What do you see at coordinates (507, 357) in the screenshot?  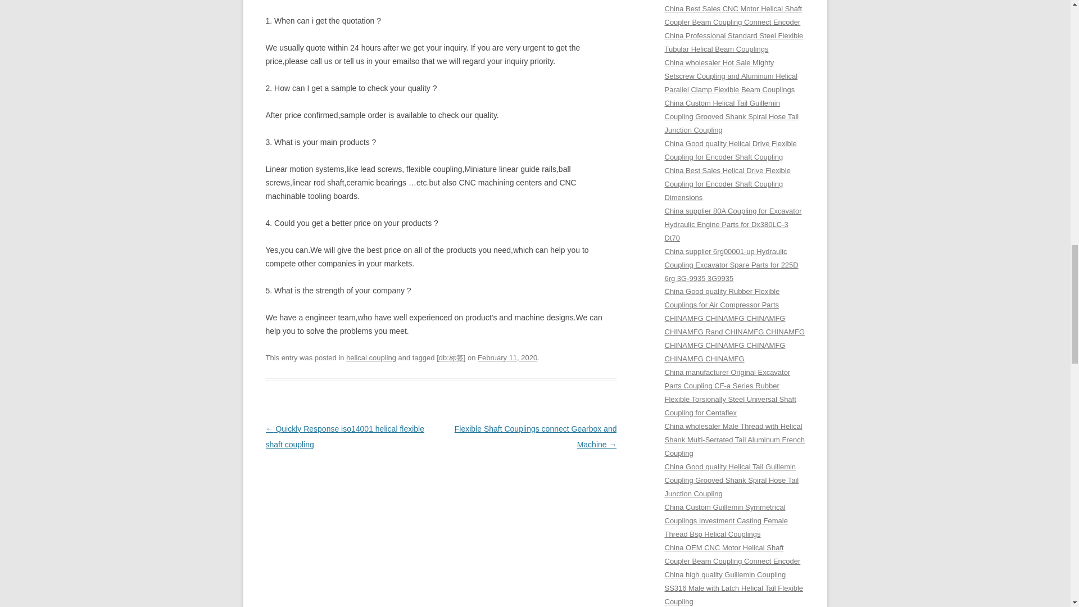 I see `9:31 am` at bounding box center [507, 357].